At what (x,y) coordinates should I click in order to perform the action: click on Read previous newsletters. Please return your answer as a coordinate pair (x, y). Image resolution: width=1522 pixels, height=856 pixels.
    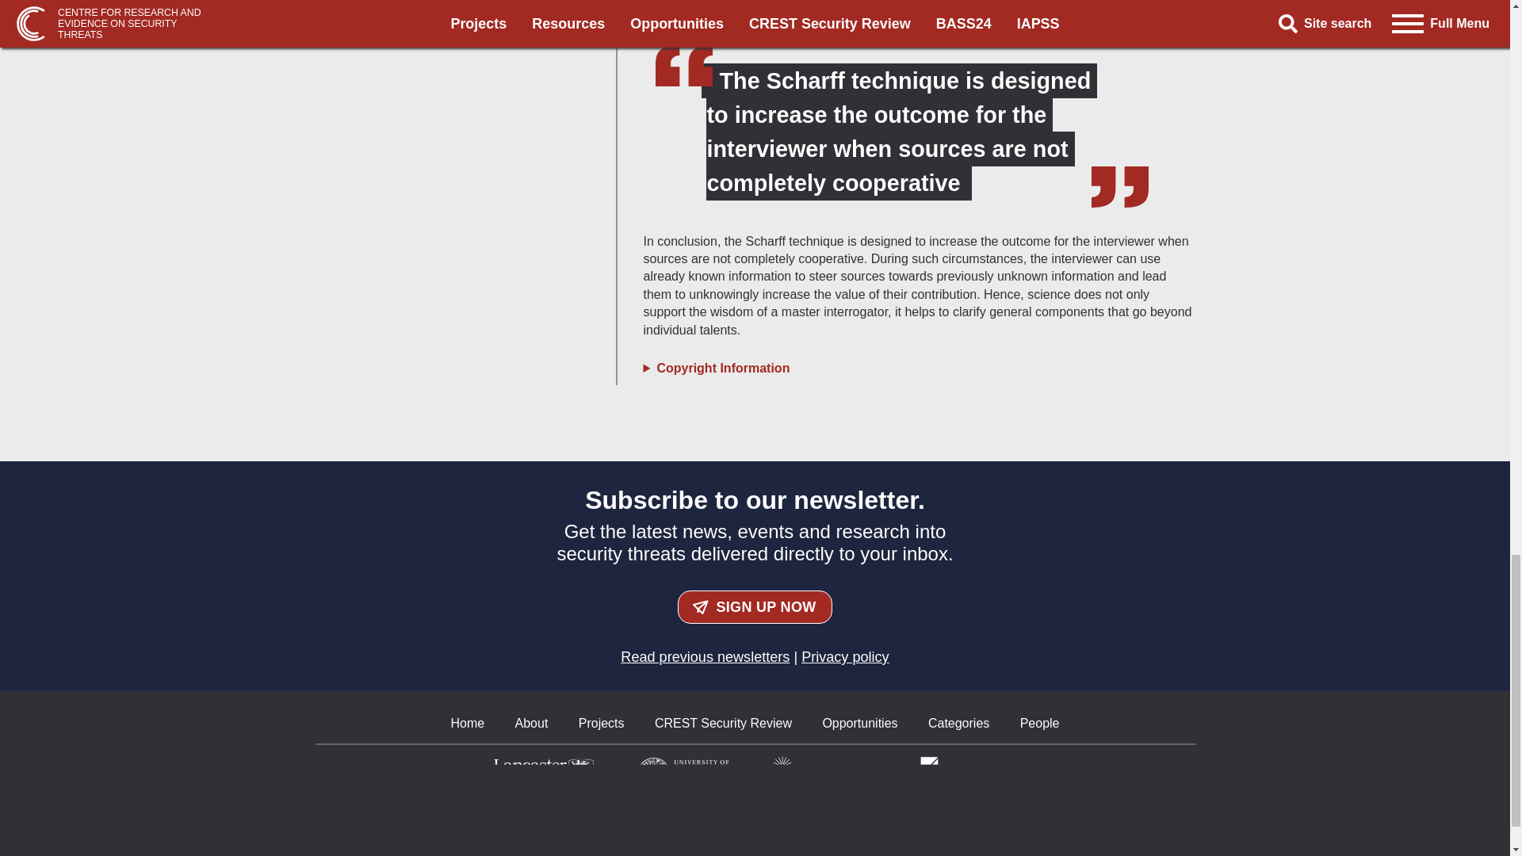
    Looking at the image, I should click on (706, 656).